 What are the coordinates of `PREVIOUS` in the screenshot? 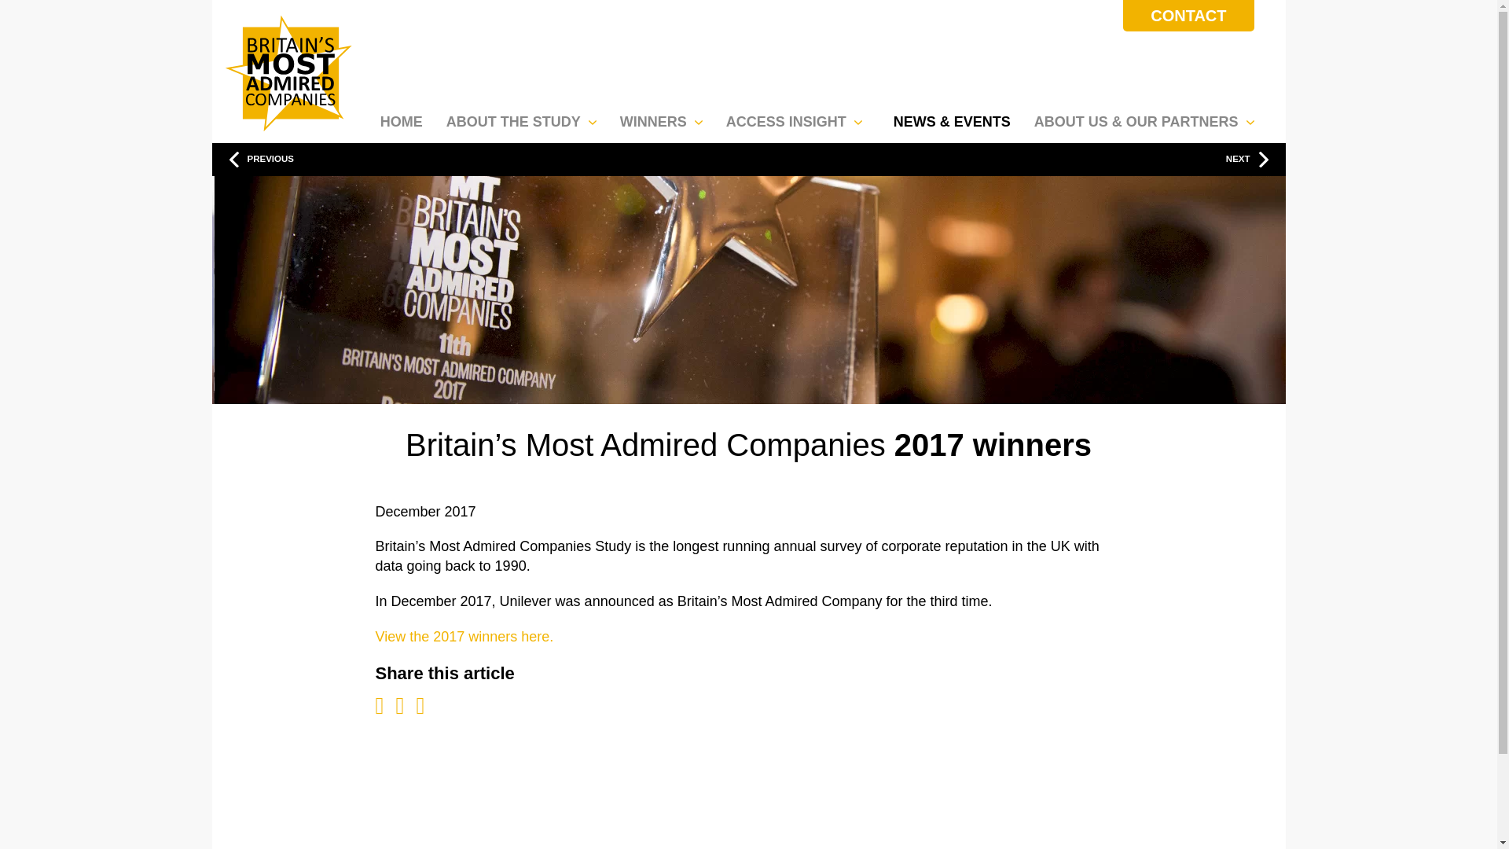 It's located at (487, 159).